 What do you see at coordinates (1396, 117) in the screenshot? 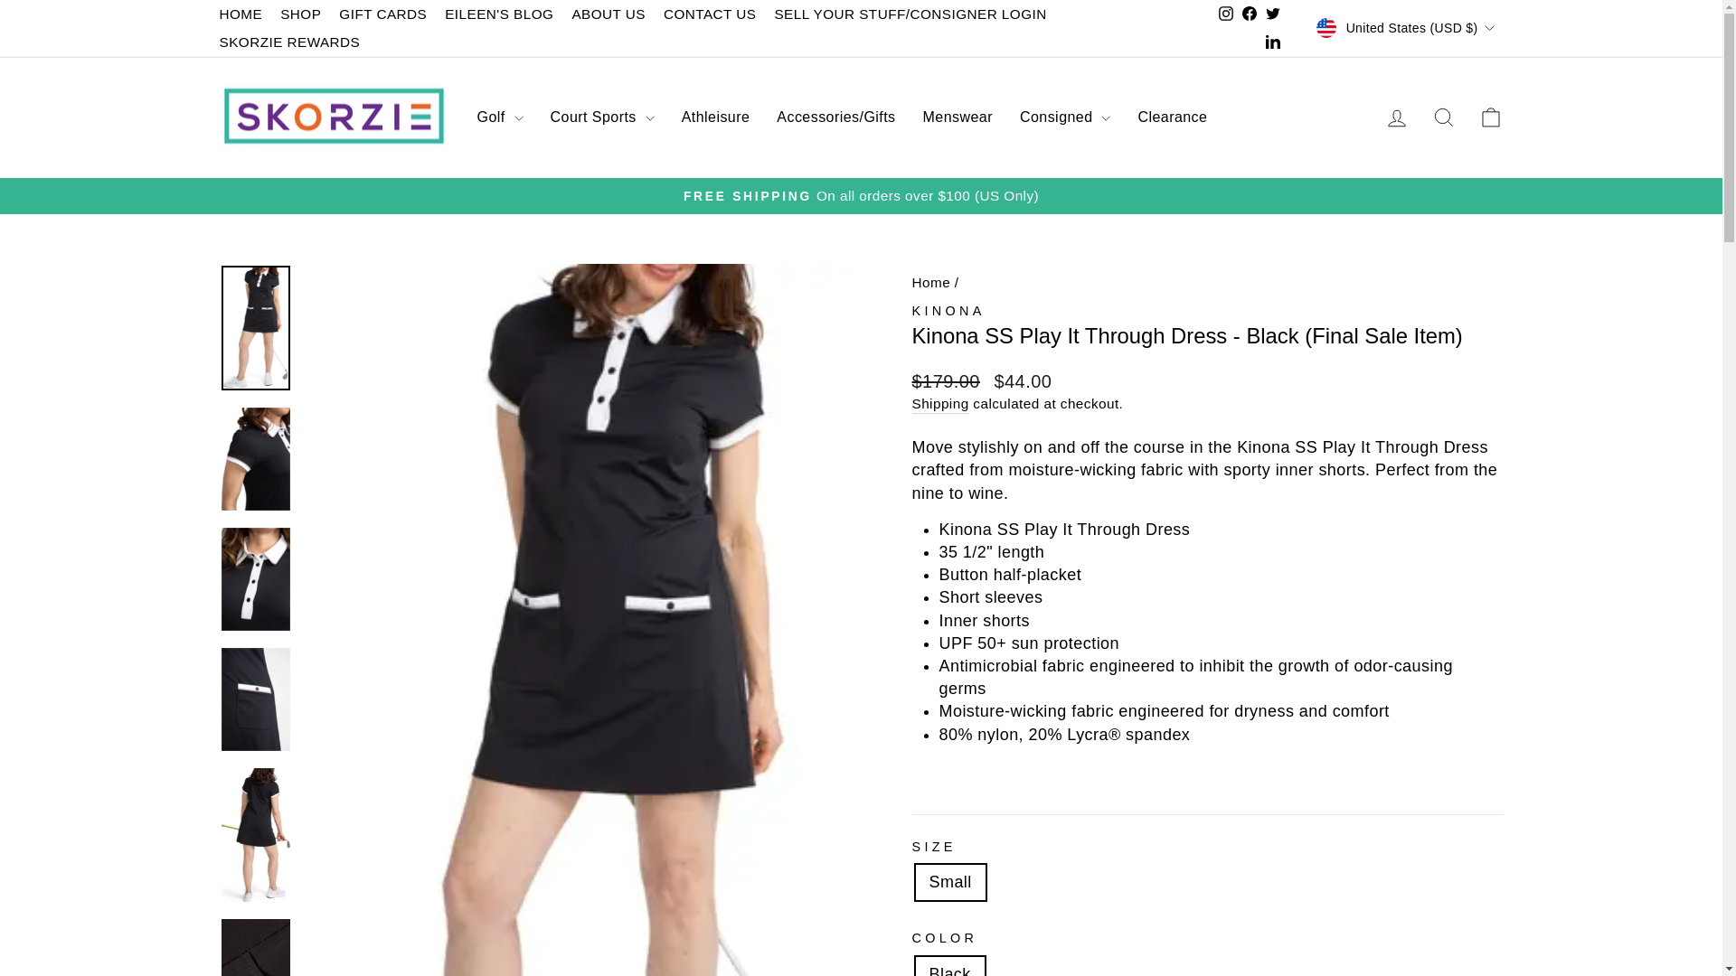
I see `account` at bounding box center [1396, 117].